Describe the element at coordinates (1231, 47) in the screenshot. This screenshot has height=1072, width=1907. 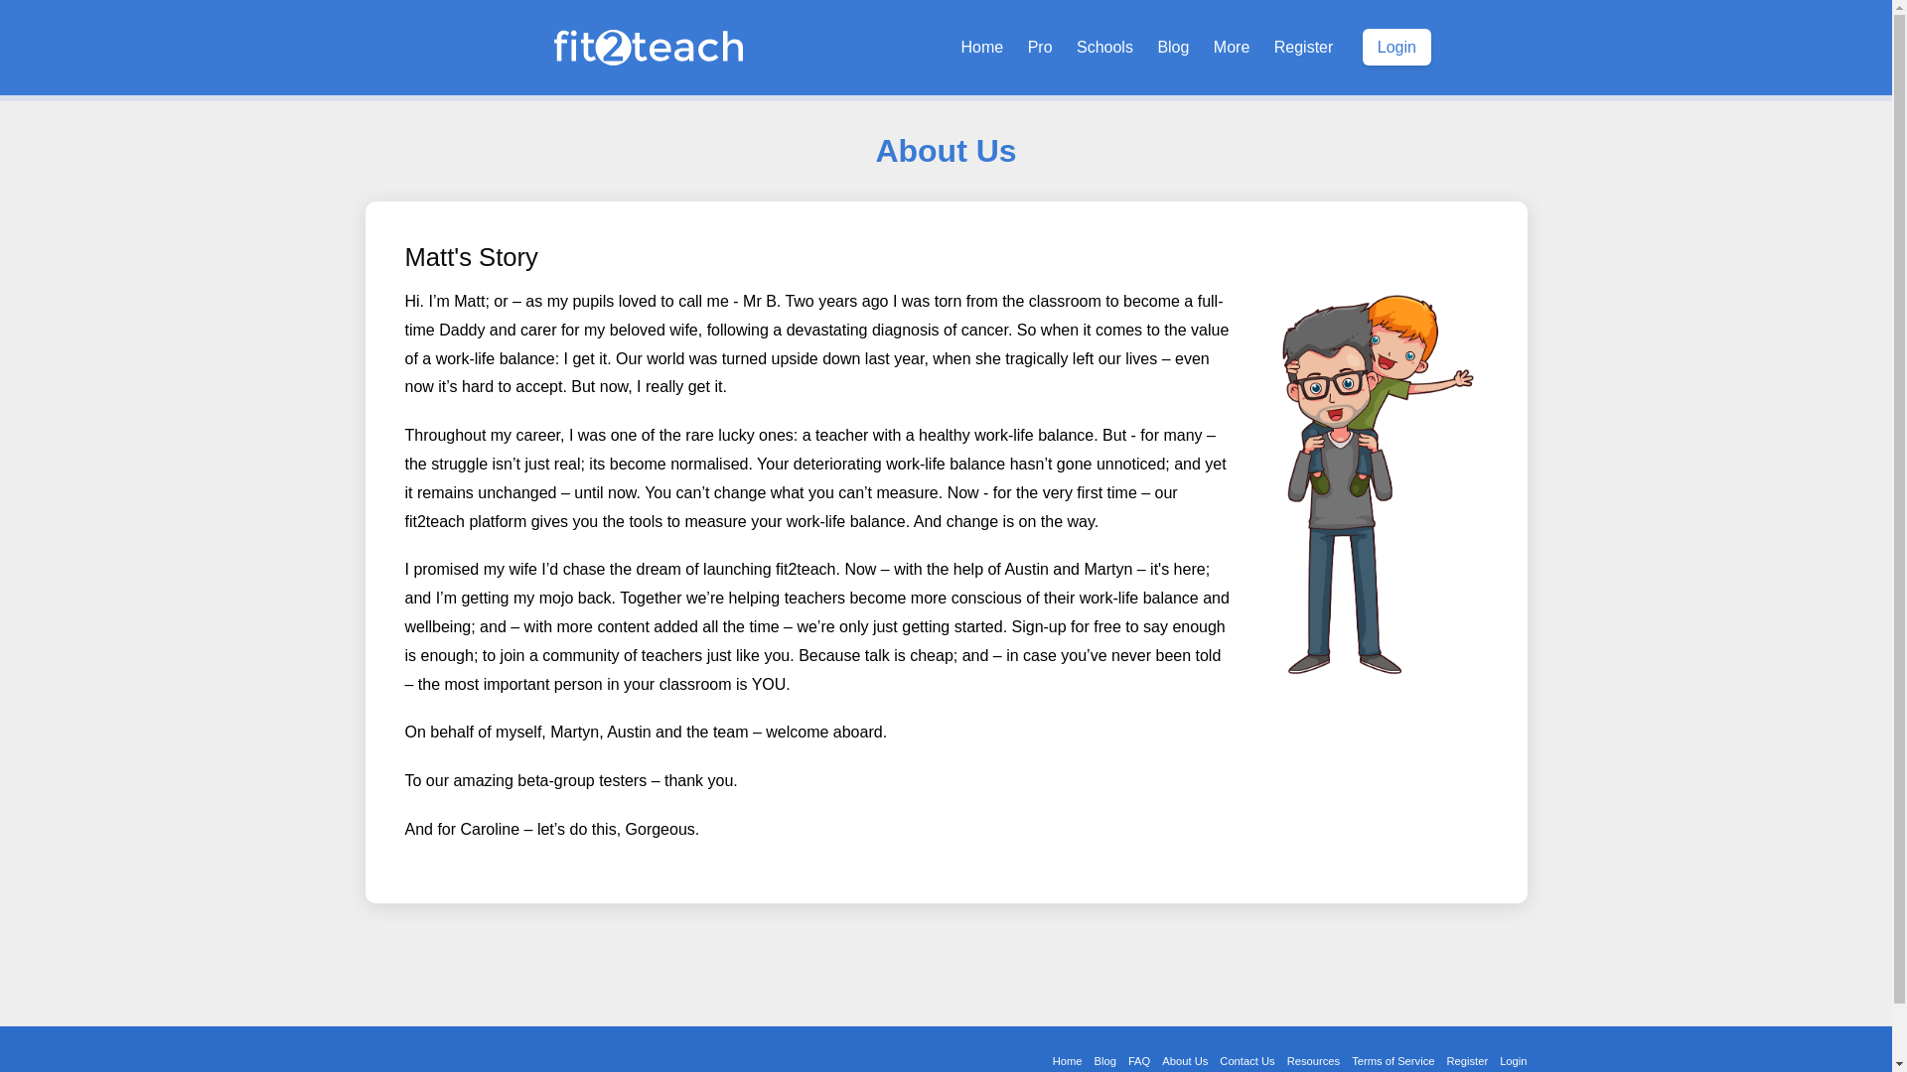
I see `More` at that location.